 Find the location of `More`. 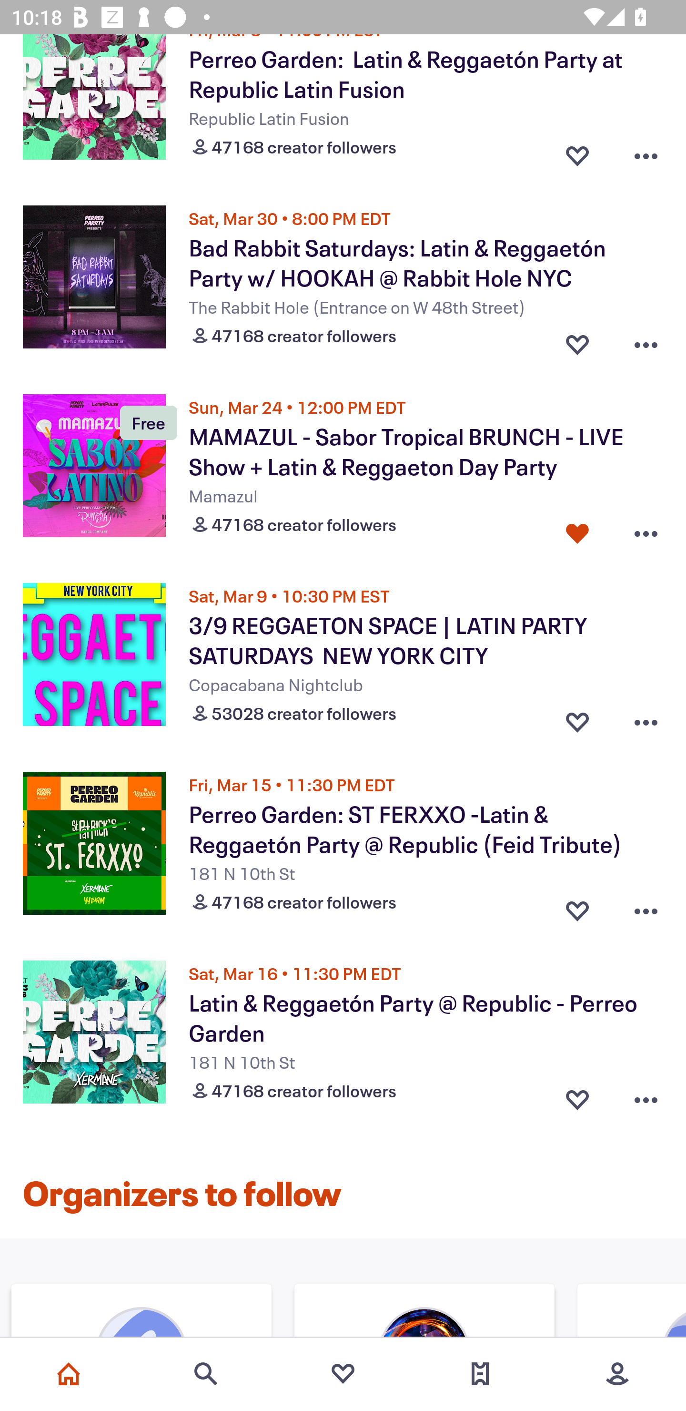

More is located at coordinates (617, 1374).